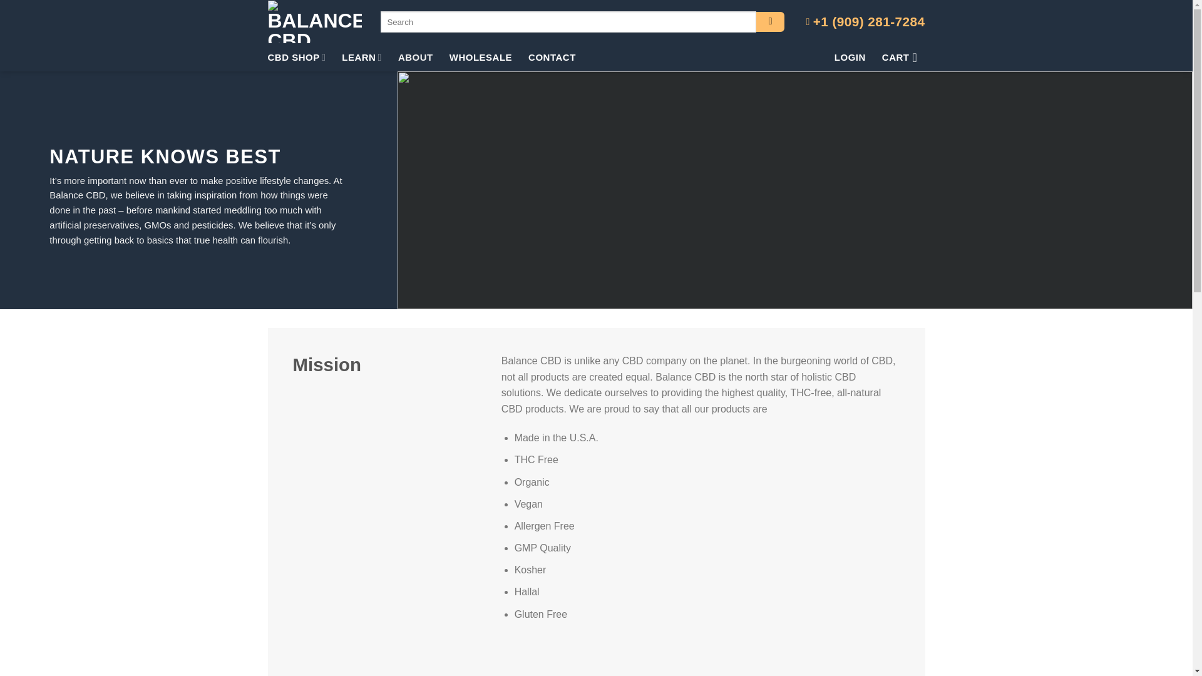  What do you see at coordinates (552, 58) in the screenshot?
I see `CONTACT` at bounding box center [552, 58].